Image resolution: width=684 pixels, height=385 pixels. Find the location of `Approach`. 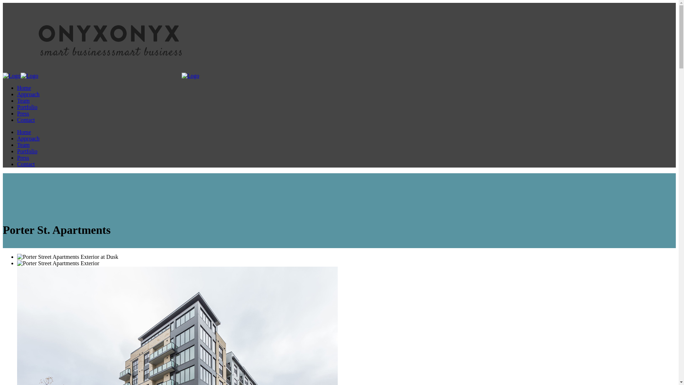

Approach is located at coordinates (28, 94).